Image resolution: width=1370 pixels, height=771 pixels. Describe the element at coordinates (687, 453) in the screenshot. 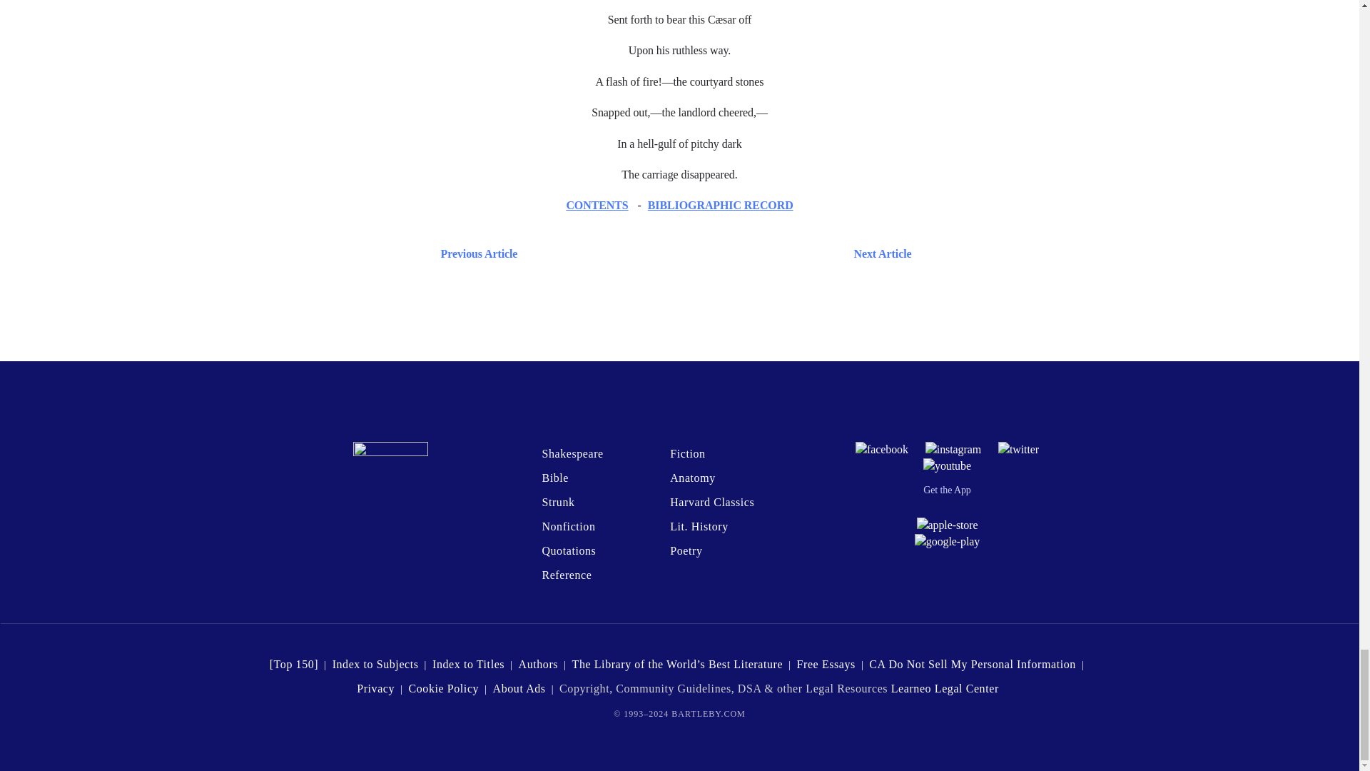

I see `Fiction` at that location.